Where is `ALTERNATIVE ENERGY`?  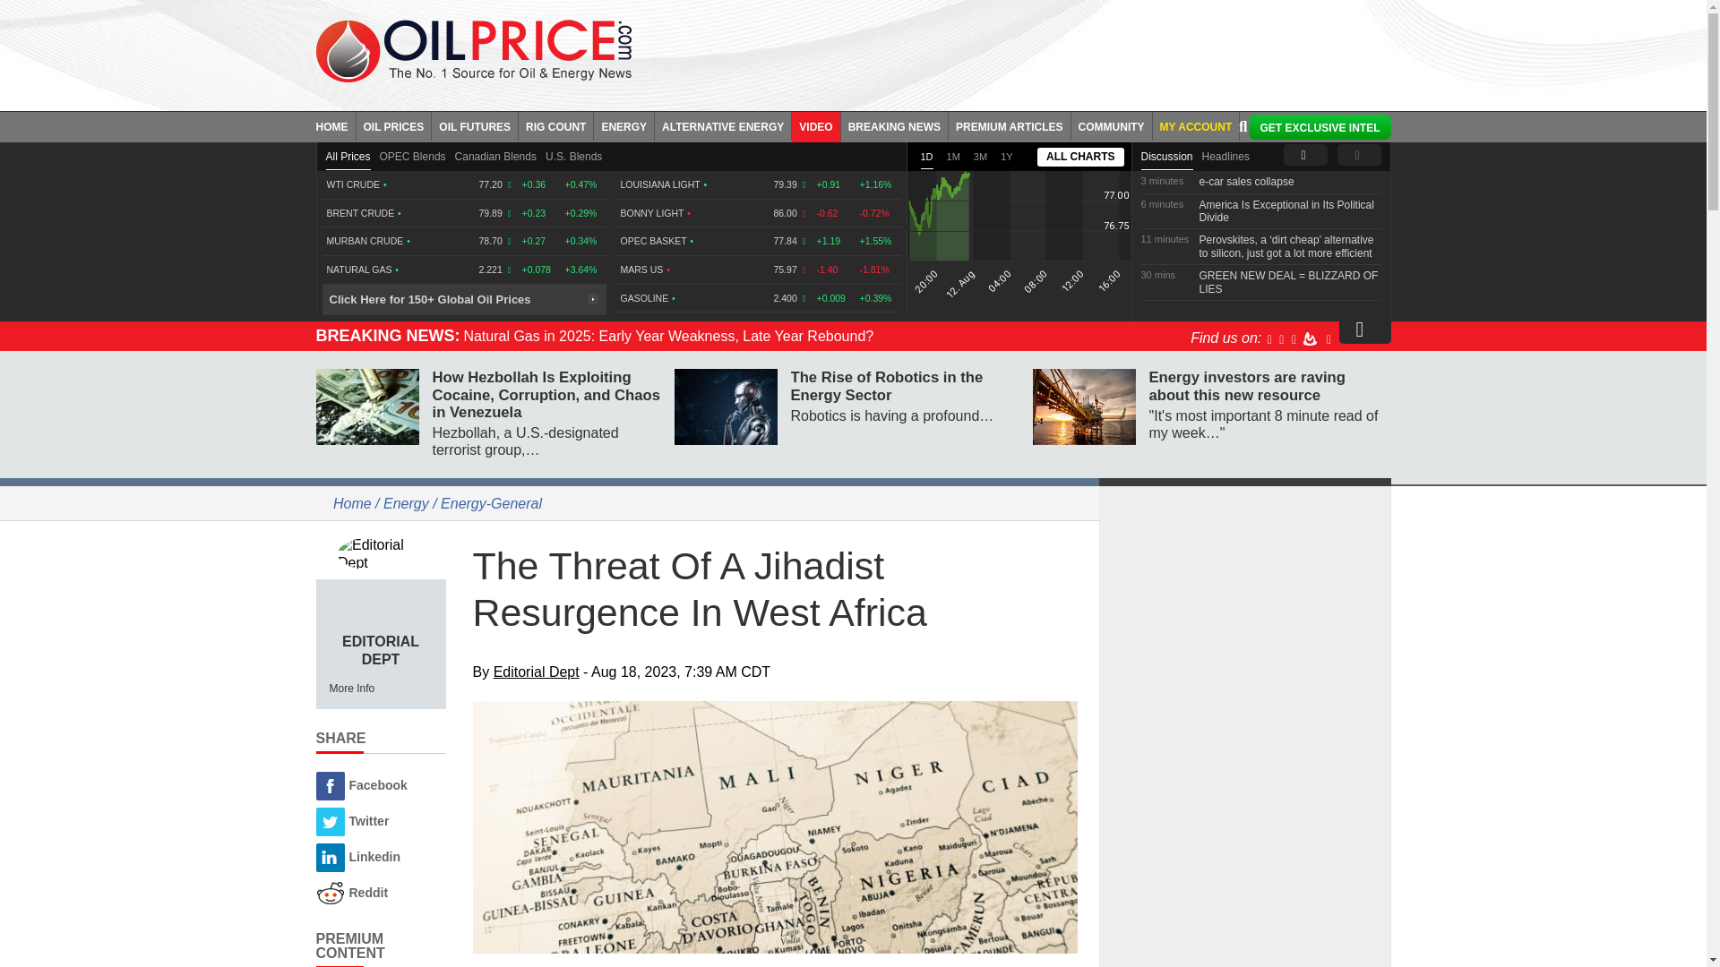 ALTERNATIVE ENERGY is located at coordinates (723, 125).